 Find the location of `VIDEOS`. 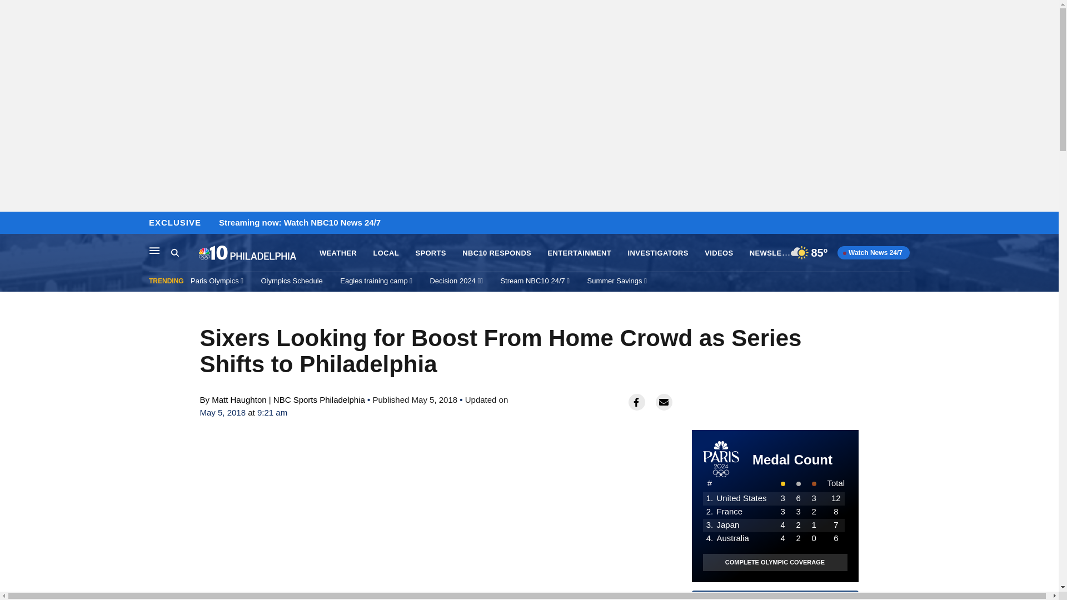

VIDEOS is located at coordinates (719, 253).